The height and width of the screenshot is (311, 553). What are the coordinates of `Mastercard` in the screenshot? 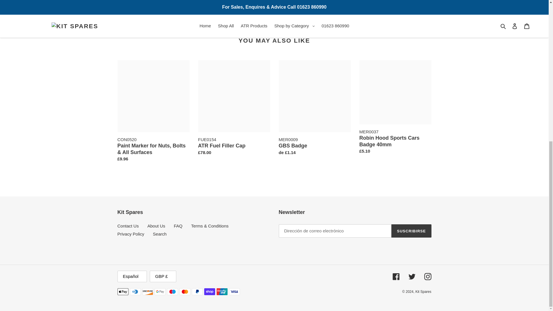 It's located at (185, 291).